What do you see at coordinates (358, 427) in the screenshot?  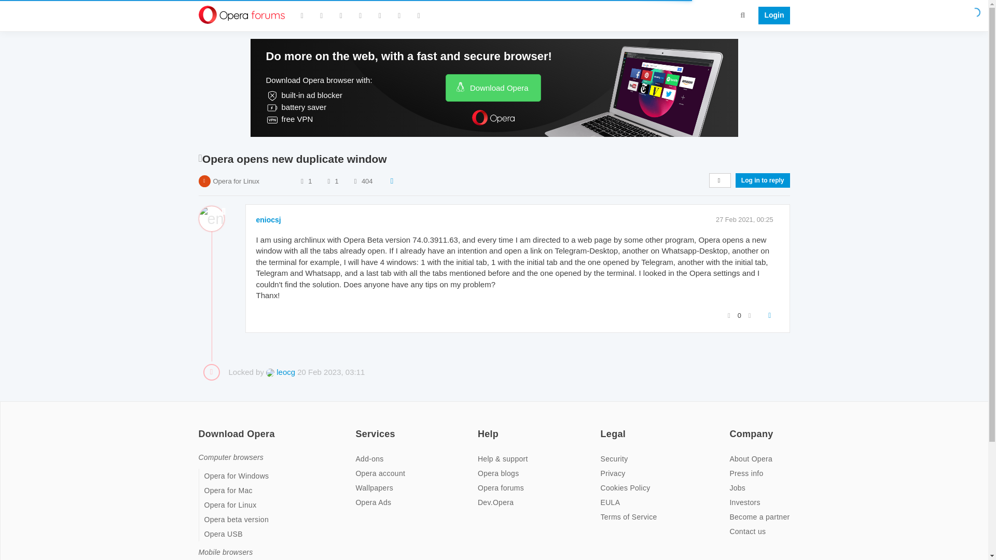 I see `on` at bounding box center [358, 427].